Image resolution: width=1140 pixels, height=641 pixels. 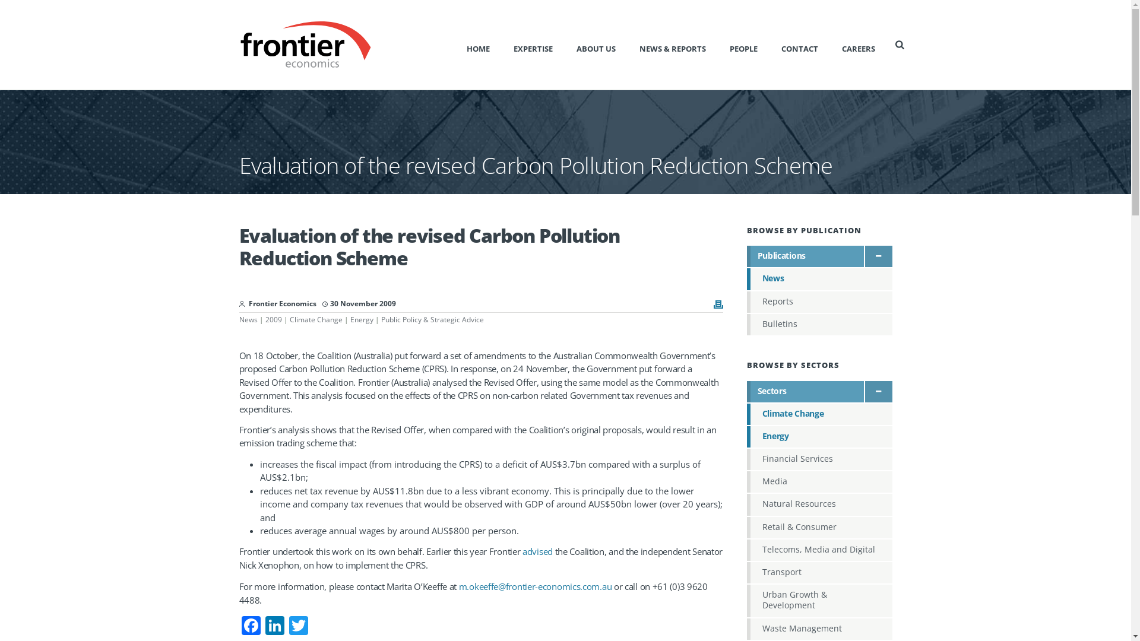 What do you see at coordinates (819, 504) in the screenshot?
I see `Natural Resources` at bounding box center [819, 504].